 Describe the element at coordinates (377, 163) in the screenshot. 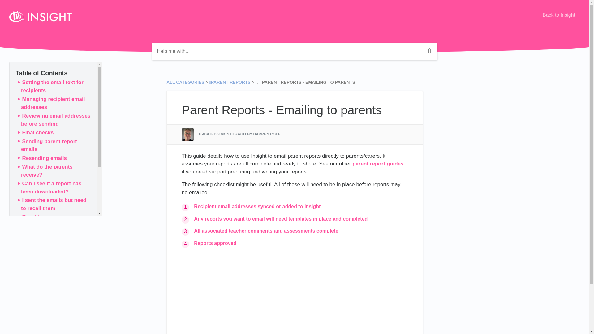

I see `parent report guides` at that location.